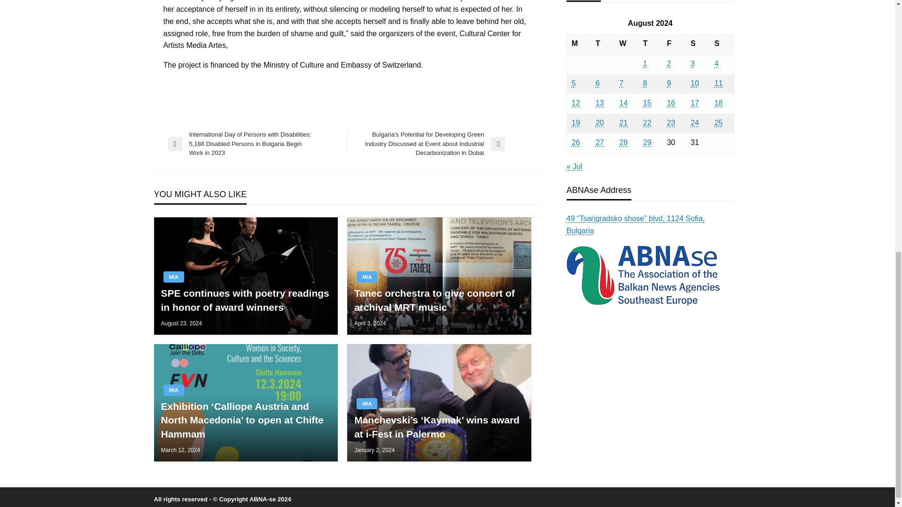 This screenshot has height=507, width=902. Describe the element at coordinates (366, 277) in the screenshot. I see `MIA` at that location.